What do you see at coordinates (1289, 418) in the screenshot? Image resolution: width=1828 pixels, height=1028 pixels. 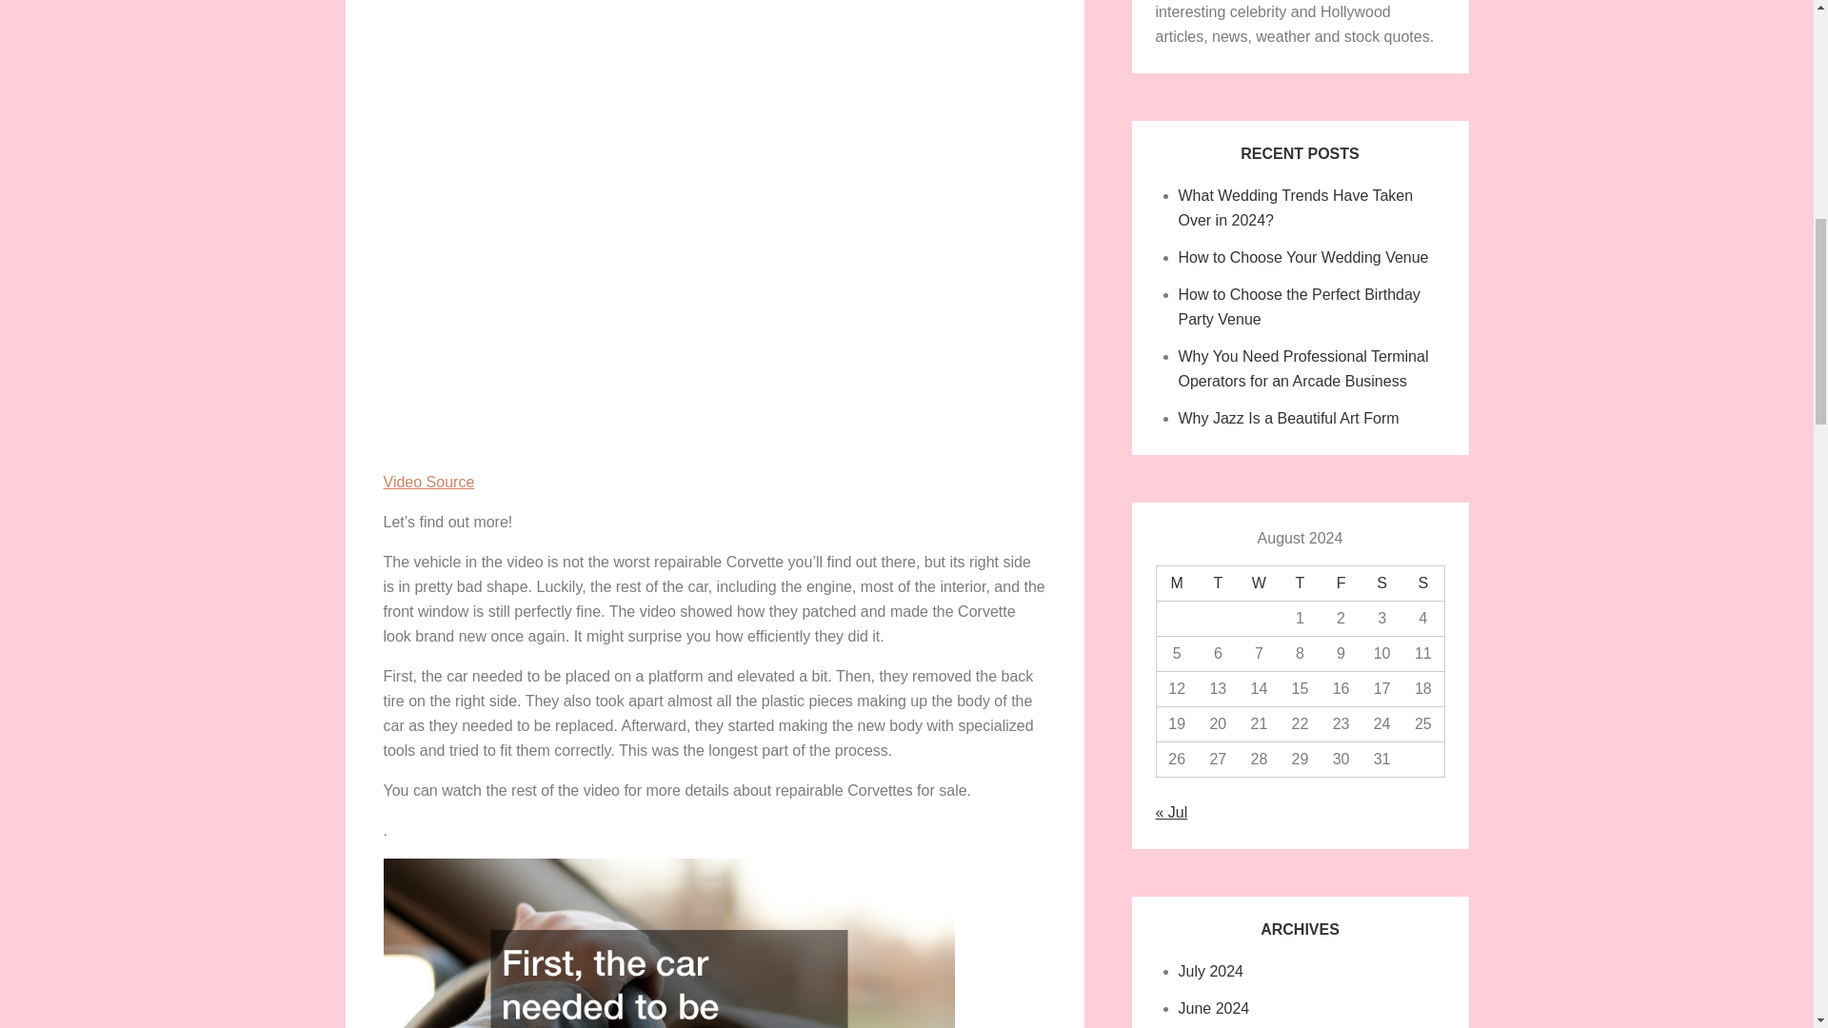 I see `Why Jazz Is a Beautiful Art Form` at bounding box center [1289, 418].